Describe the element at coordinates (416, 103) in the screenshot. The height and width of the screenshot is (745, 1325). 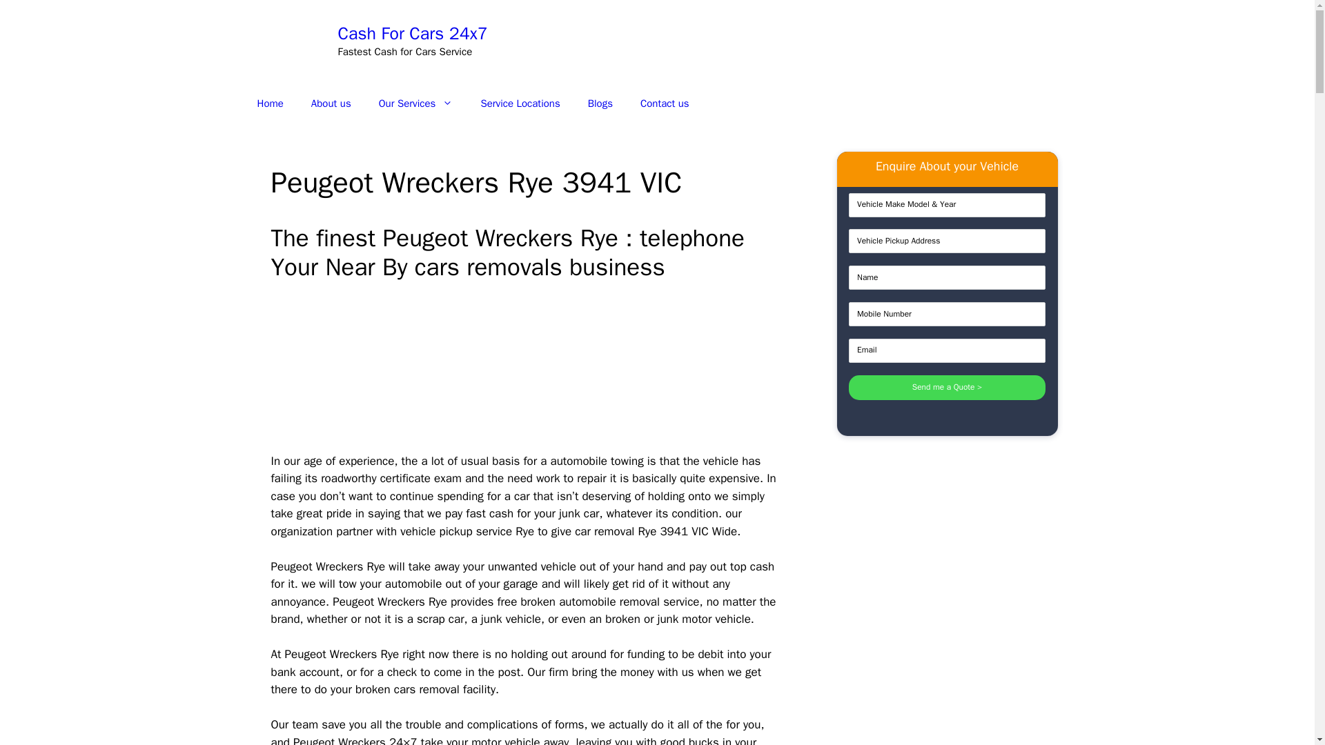
I see `Our Services` at that location.